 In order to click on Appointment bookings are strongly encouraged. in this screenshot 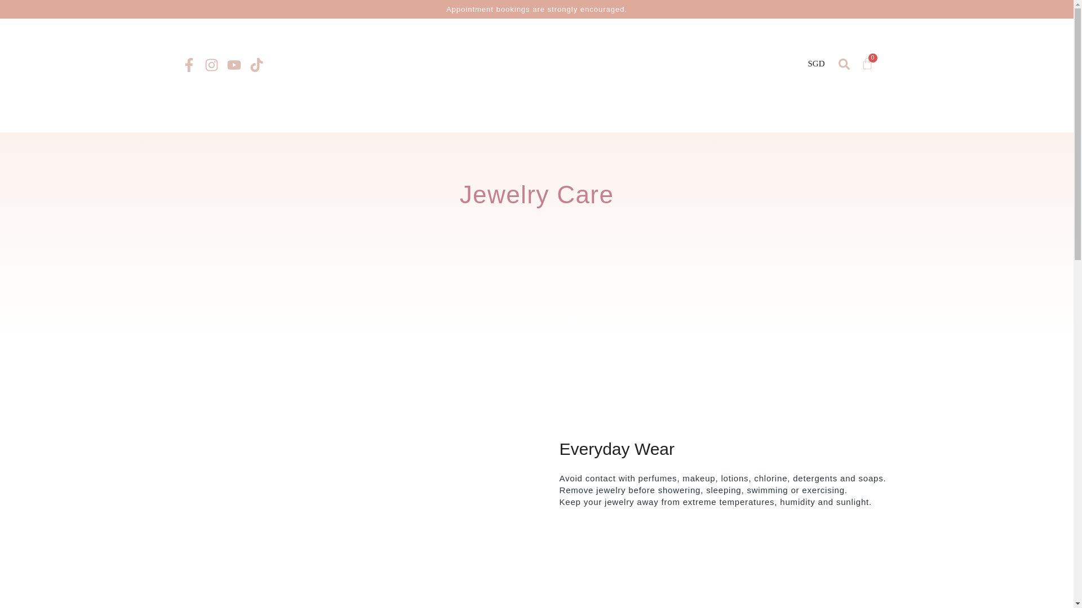, I will do `click(536, 9)`.